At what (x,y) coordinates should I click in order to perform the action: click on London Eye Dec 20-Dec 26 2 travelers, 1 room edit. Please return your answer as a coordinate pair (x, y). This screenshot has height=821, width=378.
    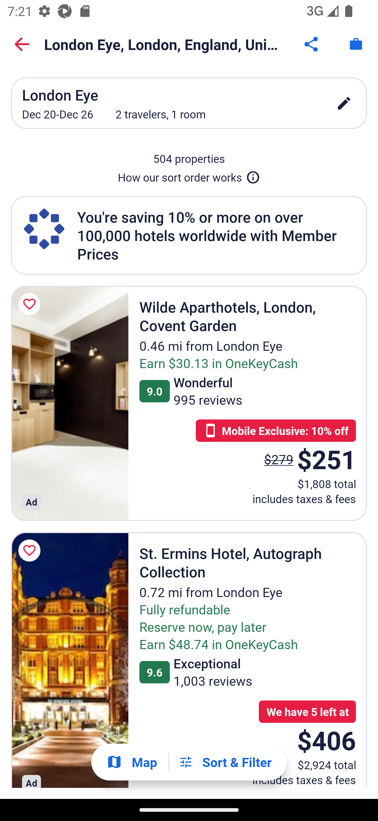
    Looking at the image, I should click on (189, 103).